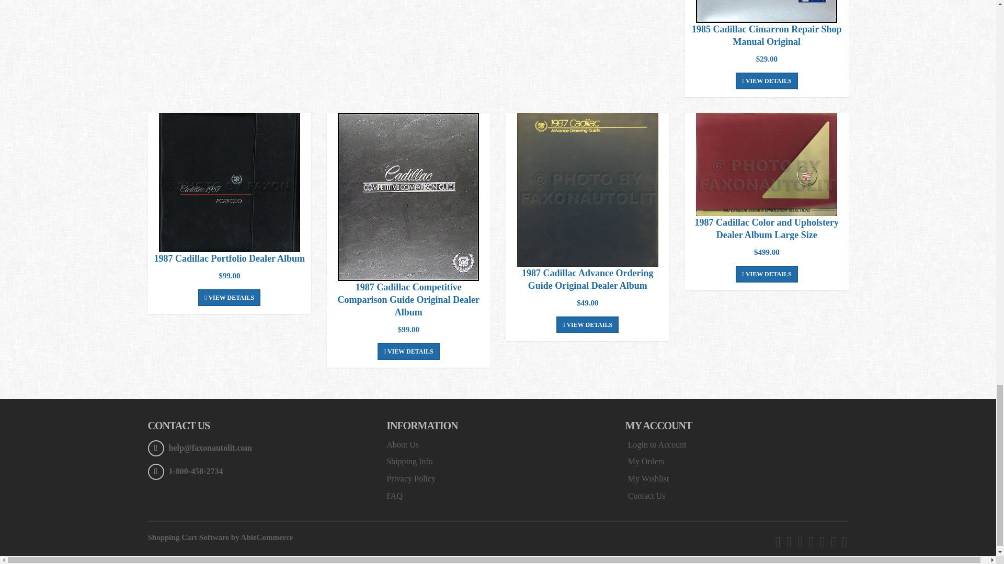  What do you see at coordinates (588, 190) in the screenshot?
I see `1987 Cadillac Advance Ordering Guide Original Dealer Album` at bounding box center [588, 190].